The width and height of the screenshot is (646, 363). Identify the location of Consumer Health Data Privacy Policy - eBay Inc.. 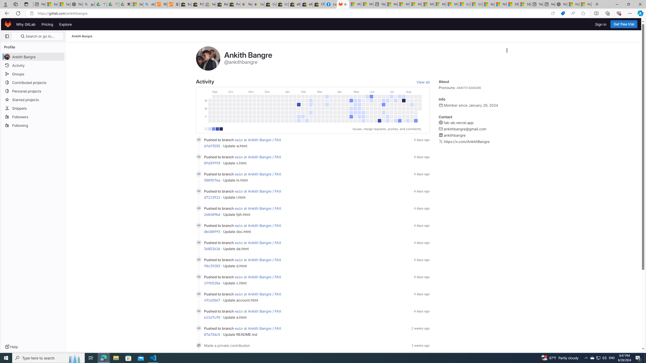
(270, 4).